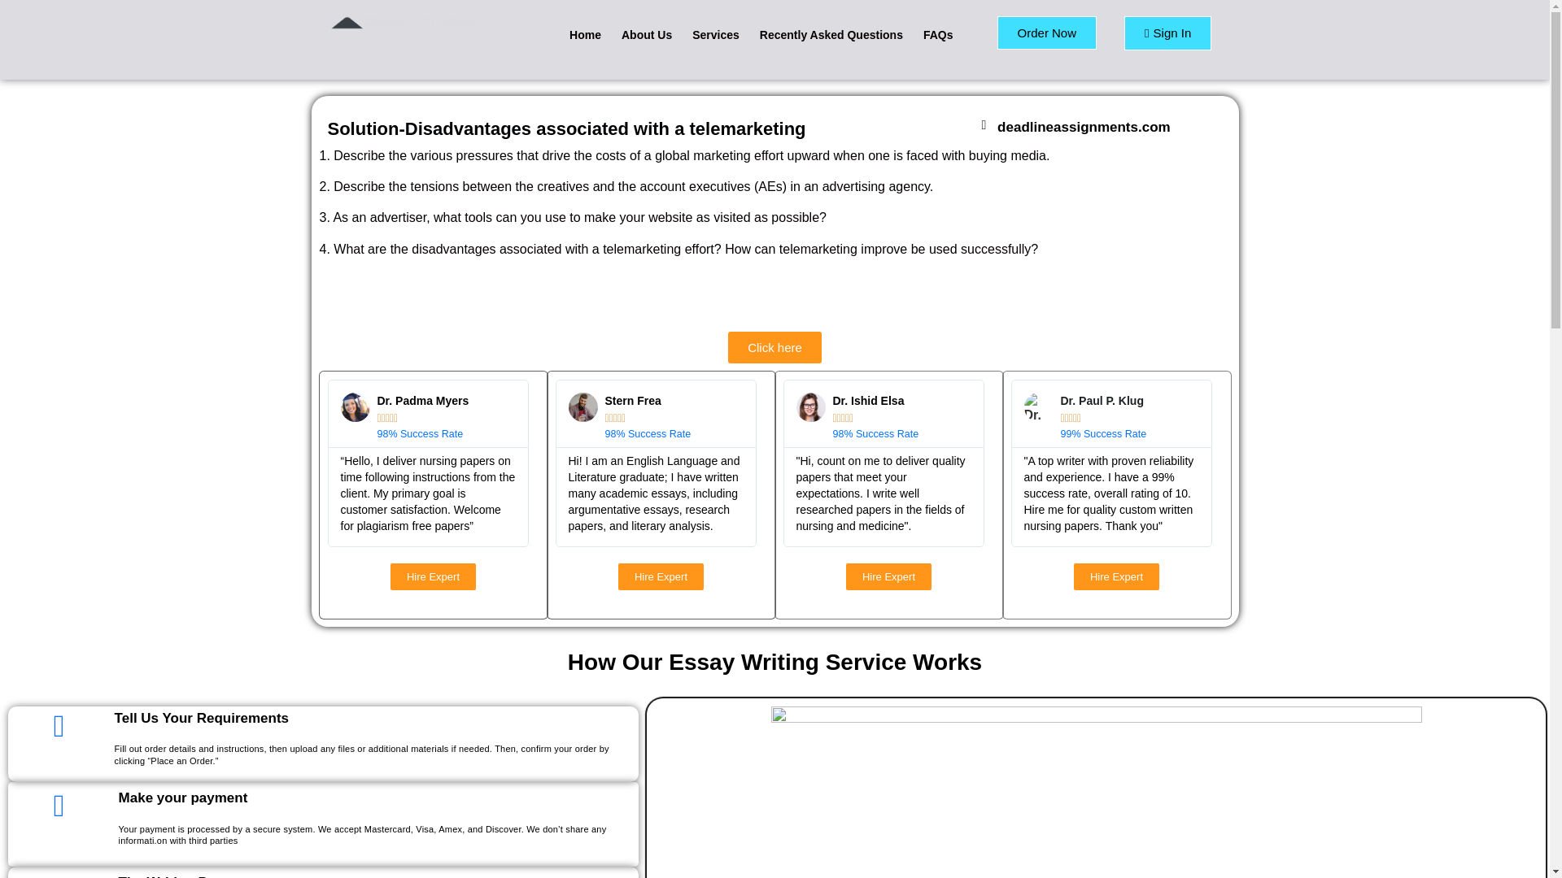 The image size is (1562, 878). I want to click on About Us, so click(647, 34).